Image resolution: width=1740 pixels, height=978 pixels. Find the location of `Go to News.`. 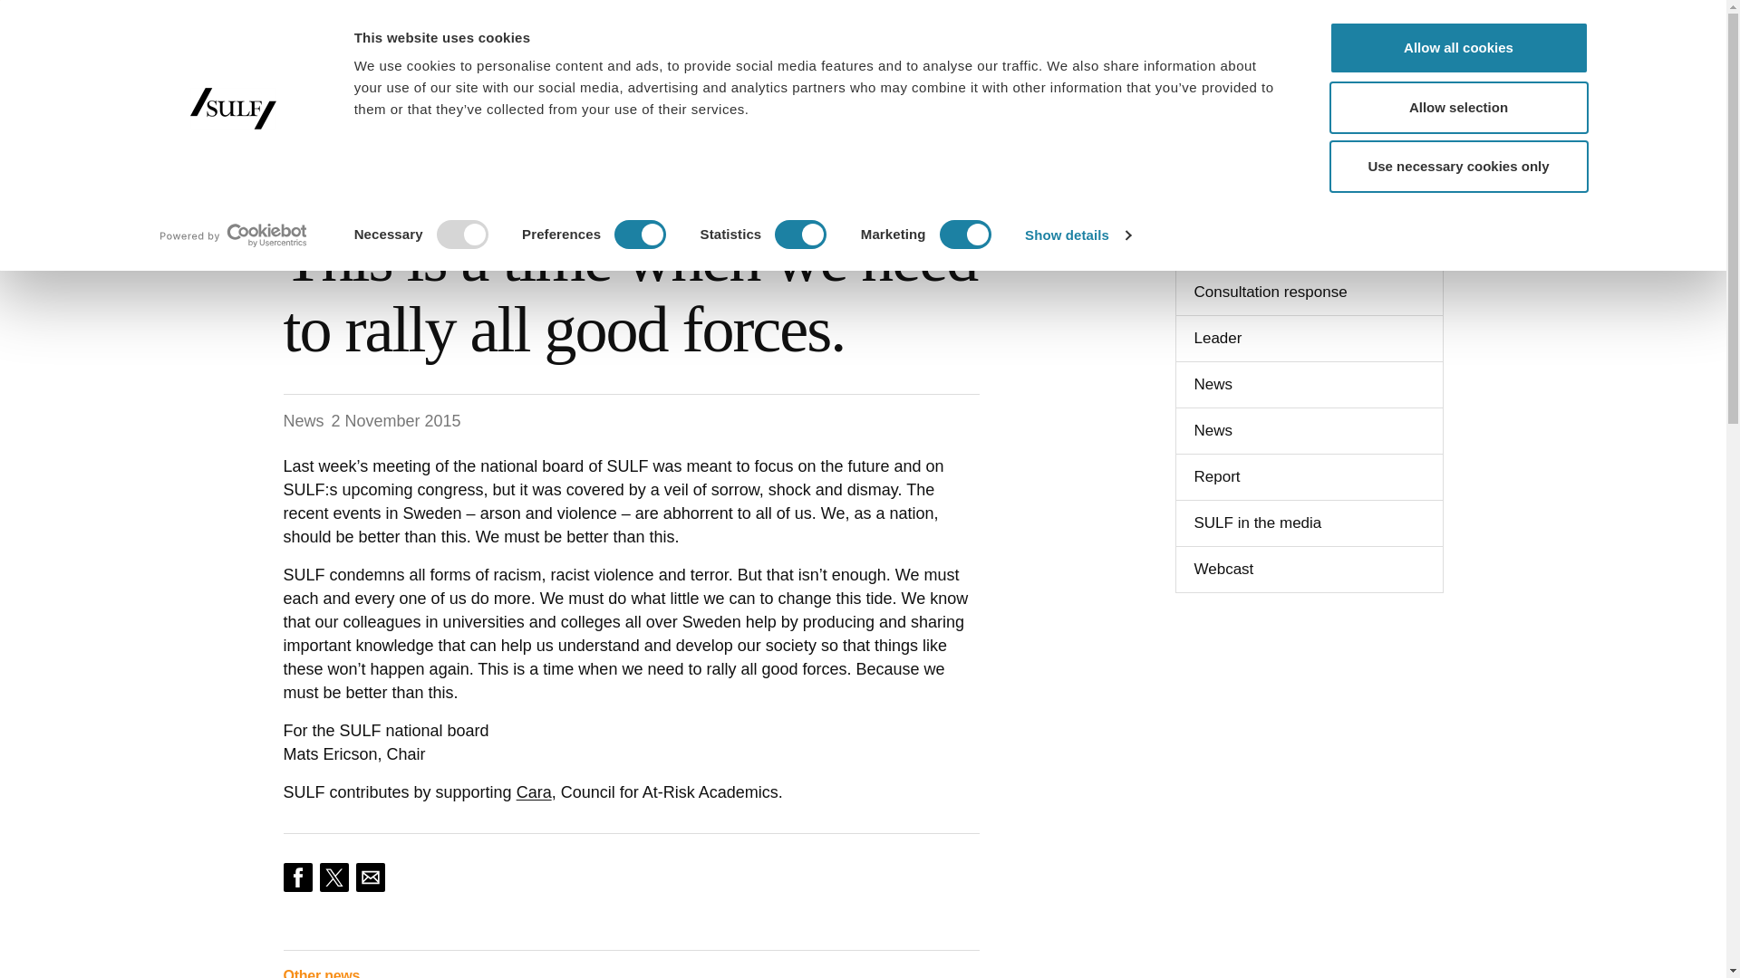

Go to News. is located at coordinates (450, 185).